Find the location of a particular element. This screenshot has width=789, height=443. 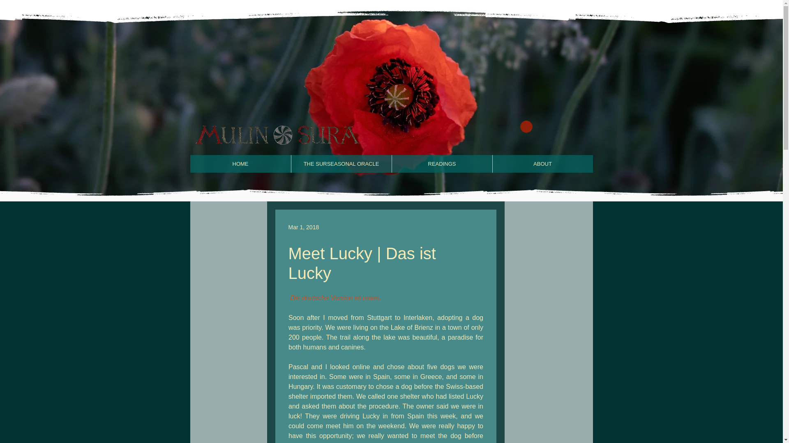

ABOUT is located at coordinates (542, 164).